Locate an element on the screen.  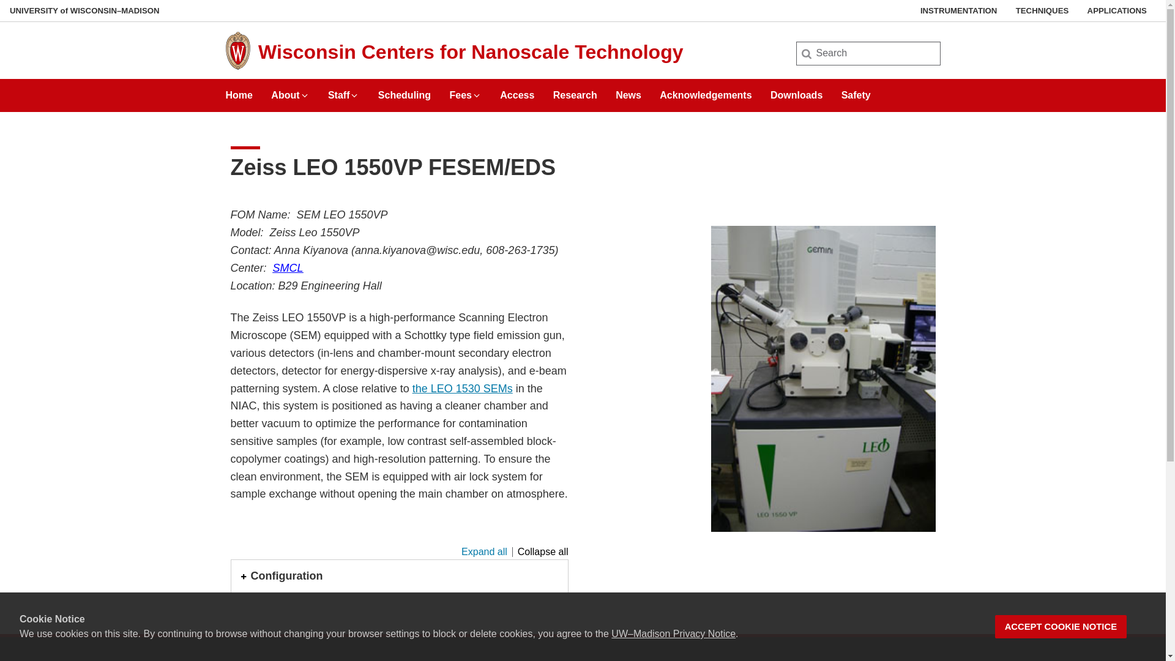
Collapse all is located at coordinates (540, 552).